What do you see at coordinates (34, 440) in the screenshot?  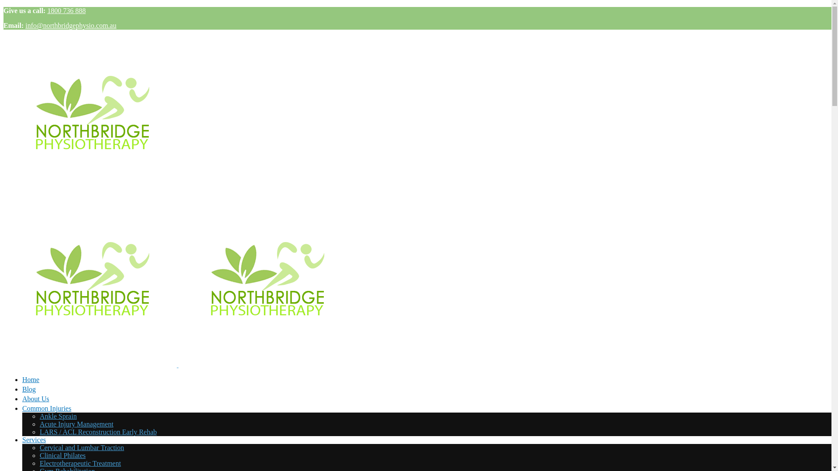 I see `Services` at bounding box center [34, 440].